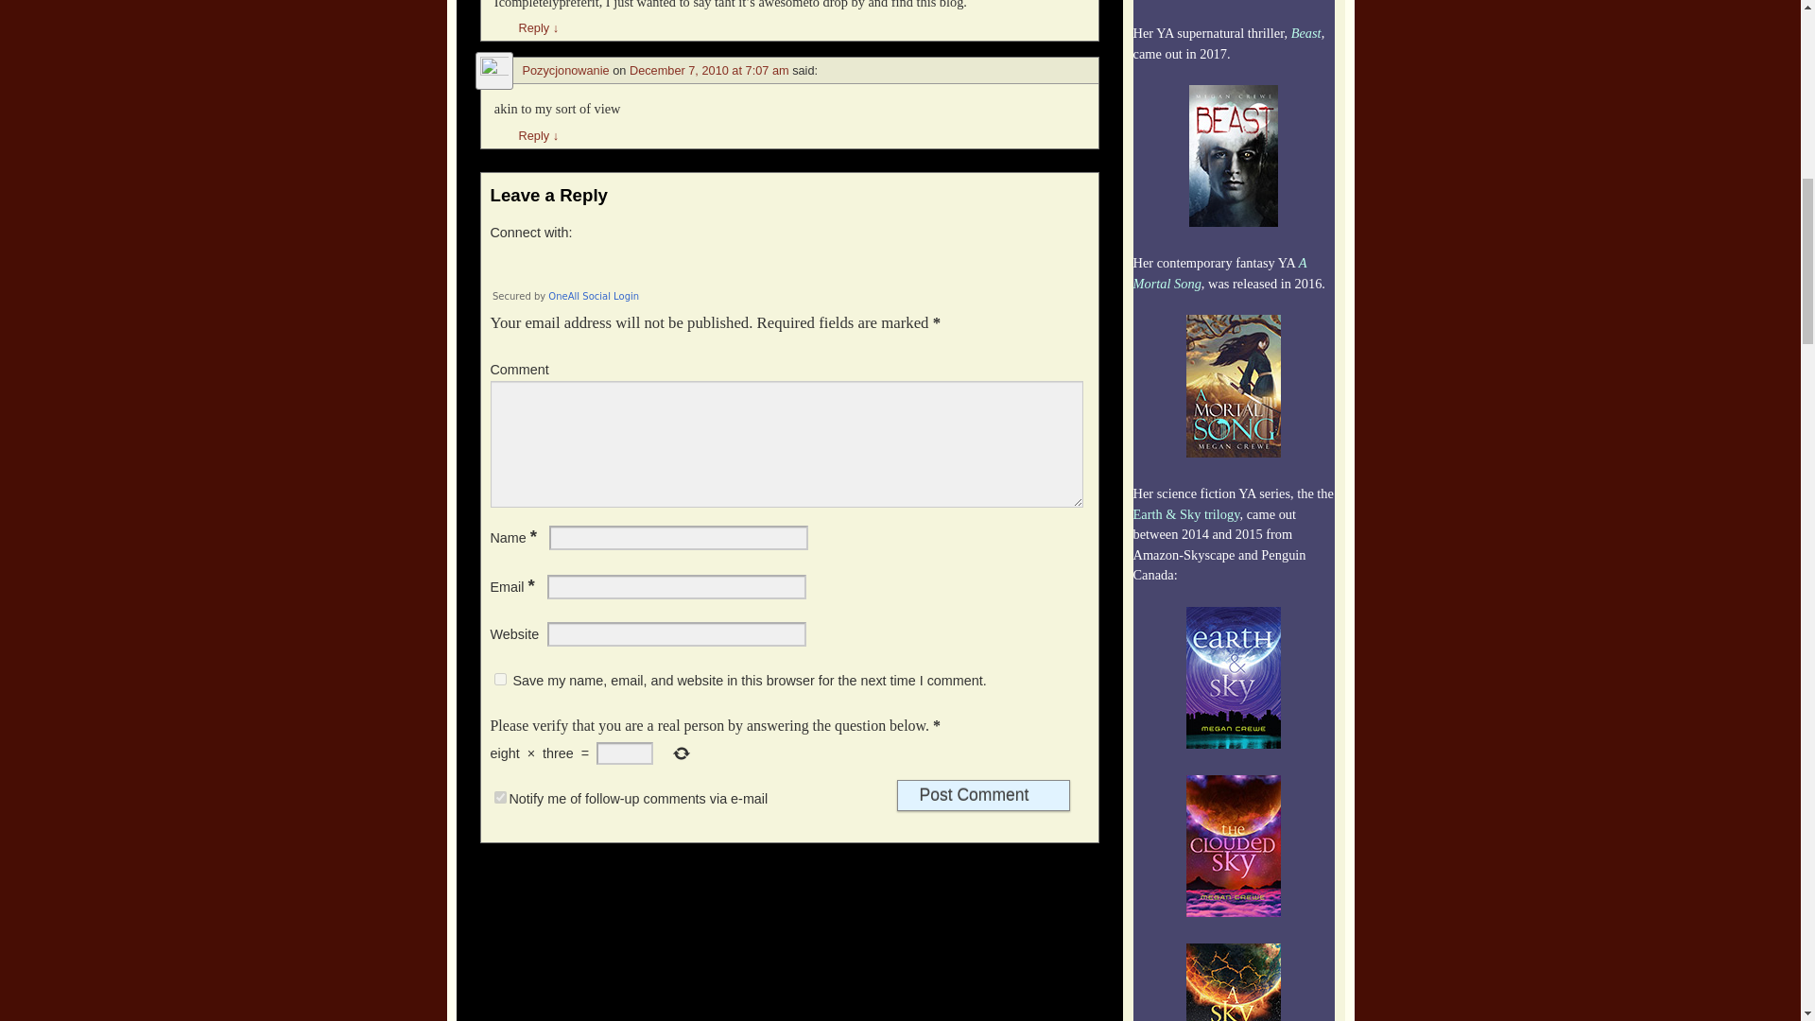 The image size is (1815, 1021). What do you see at coordinates (739, 275) in the screenshot?
I see `Login with Social Networks` at bounding box center [739, 275].